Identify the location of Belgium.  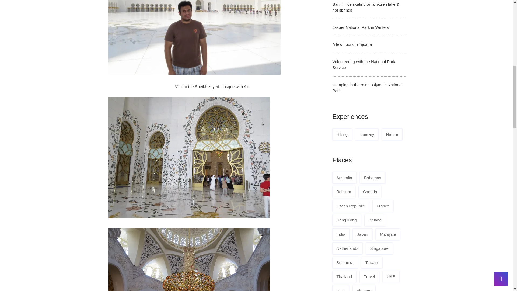
(344, 192).